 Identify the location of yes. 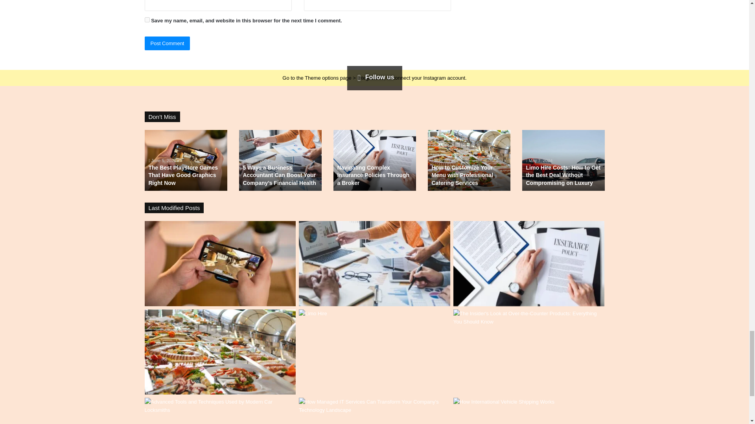
(147, 20).